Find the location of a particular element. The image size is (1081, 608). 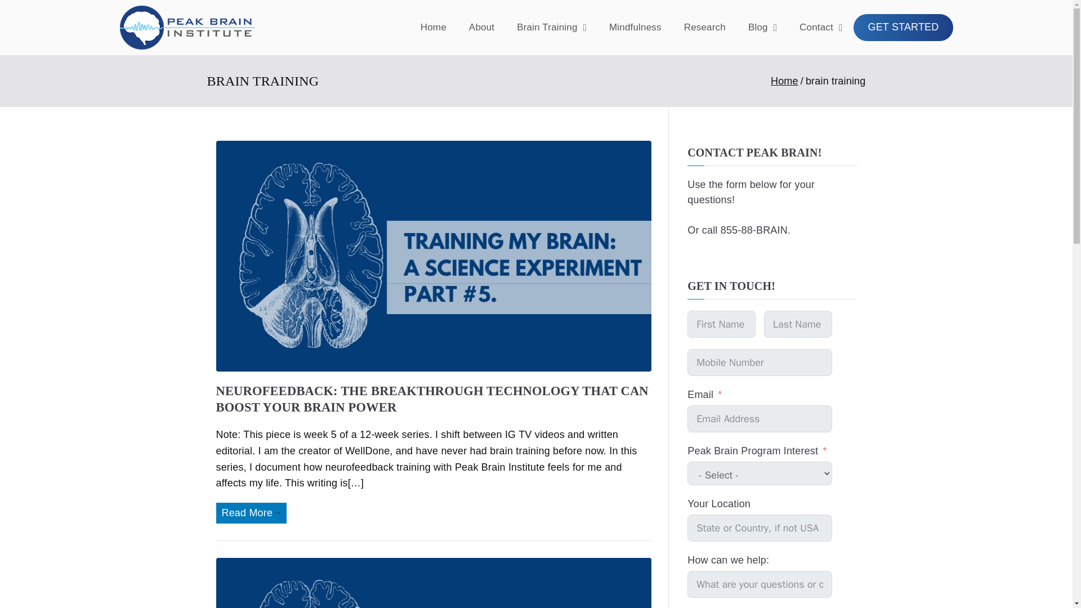

Read More is located at coordinates (251, 513).